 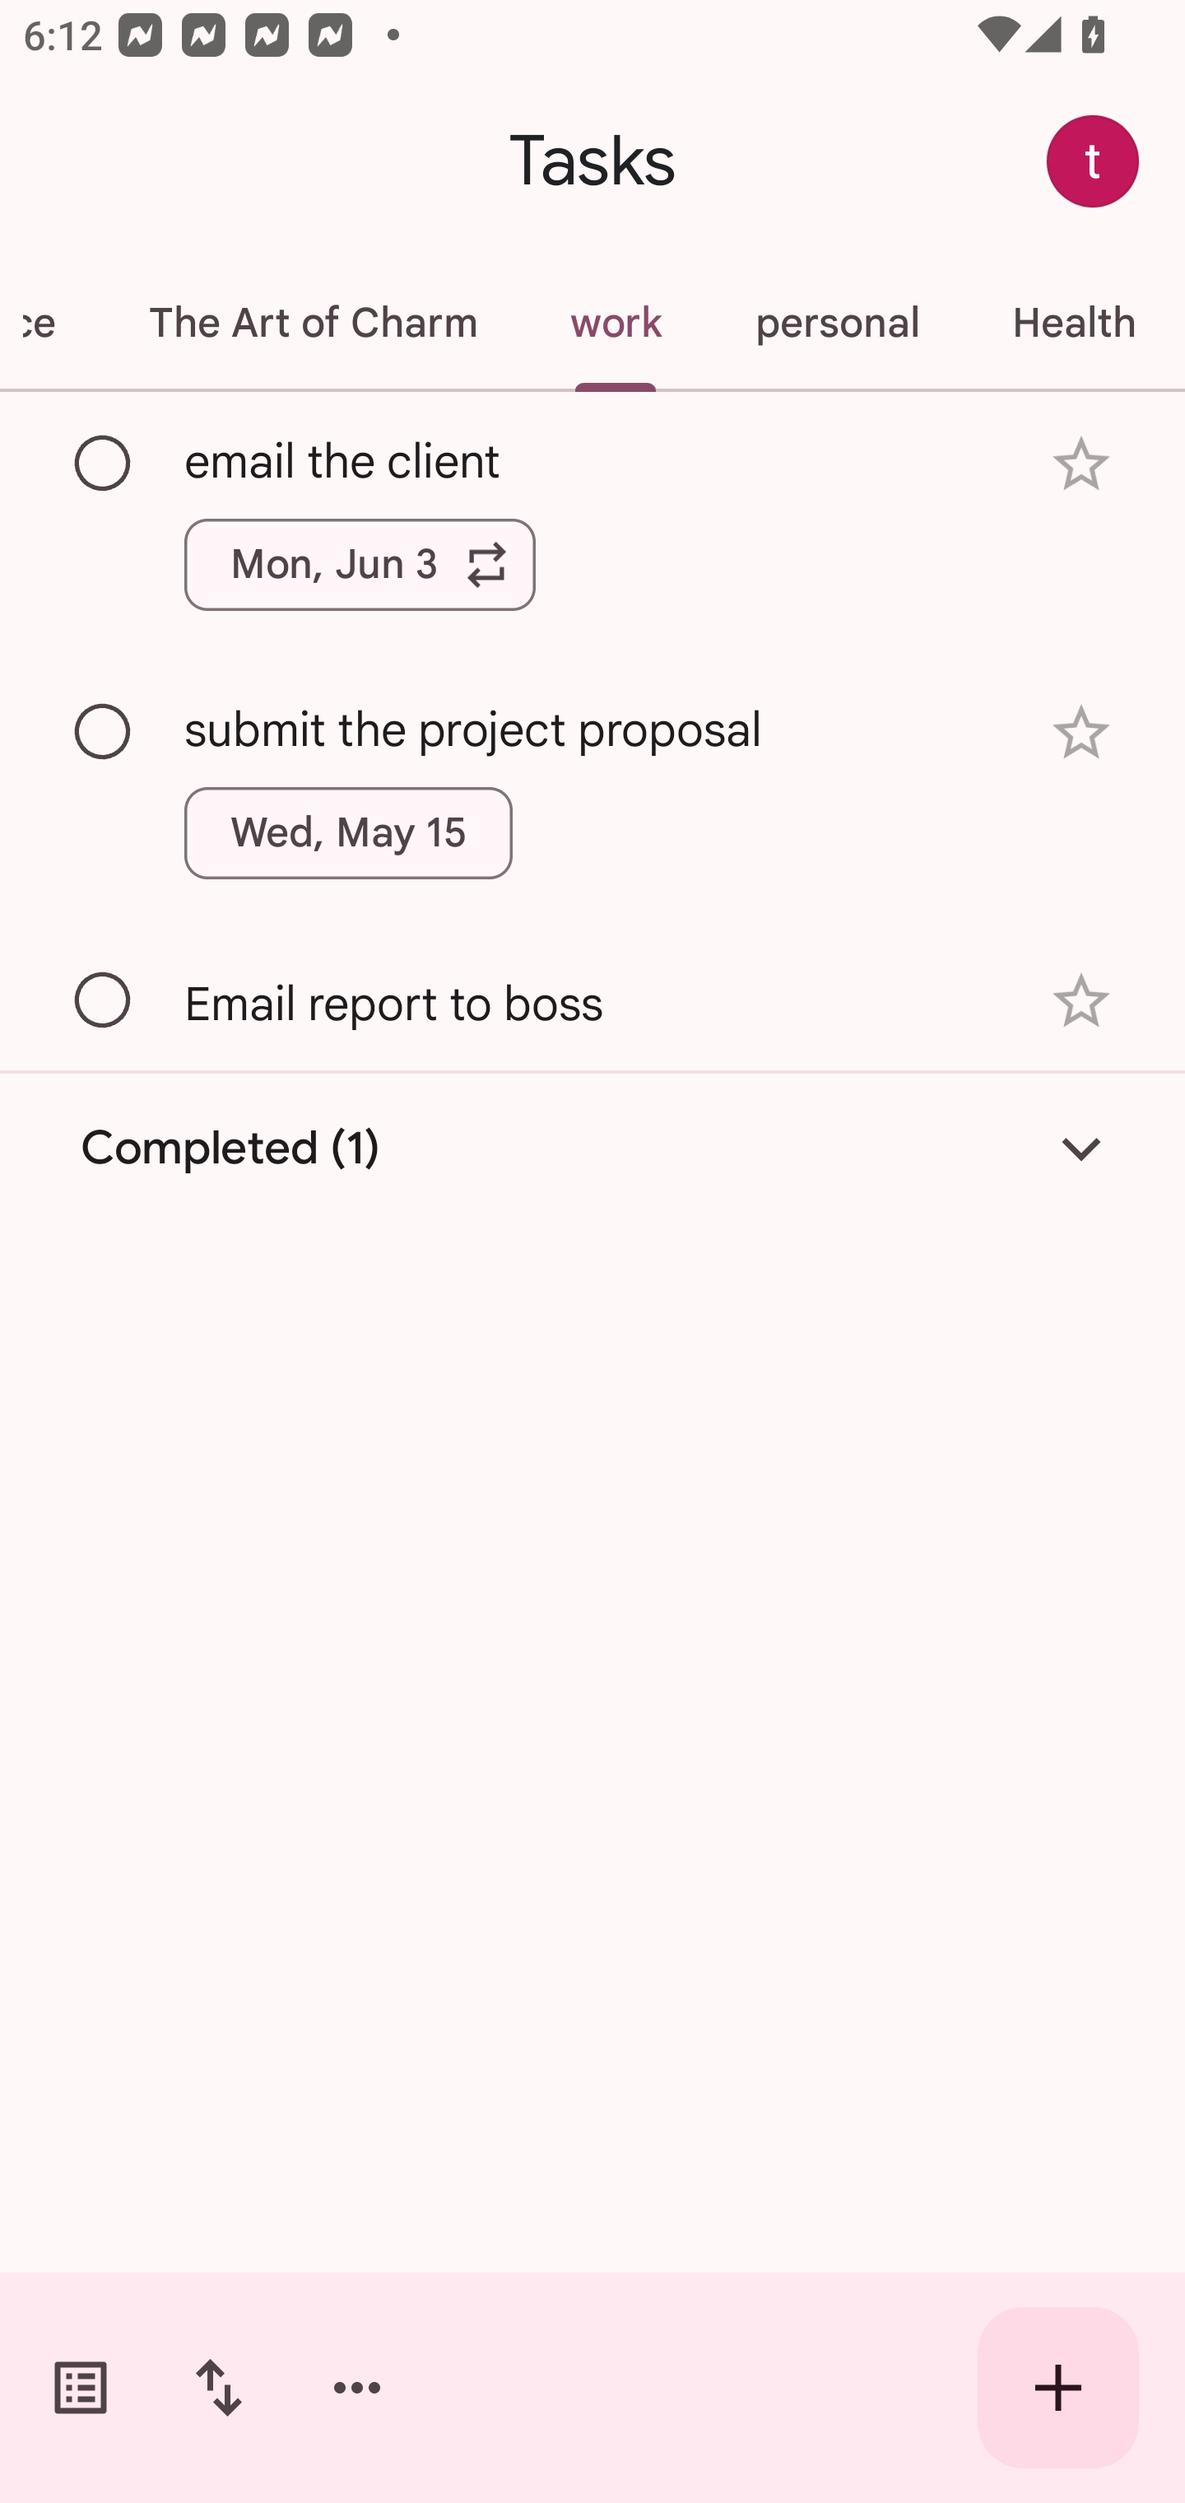 I want to click on Mark as complete, so click(x=104, y=1001).